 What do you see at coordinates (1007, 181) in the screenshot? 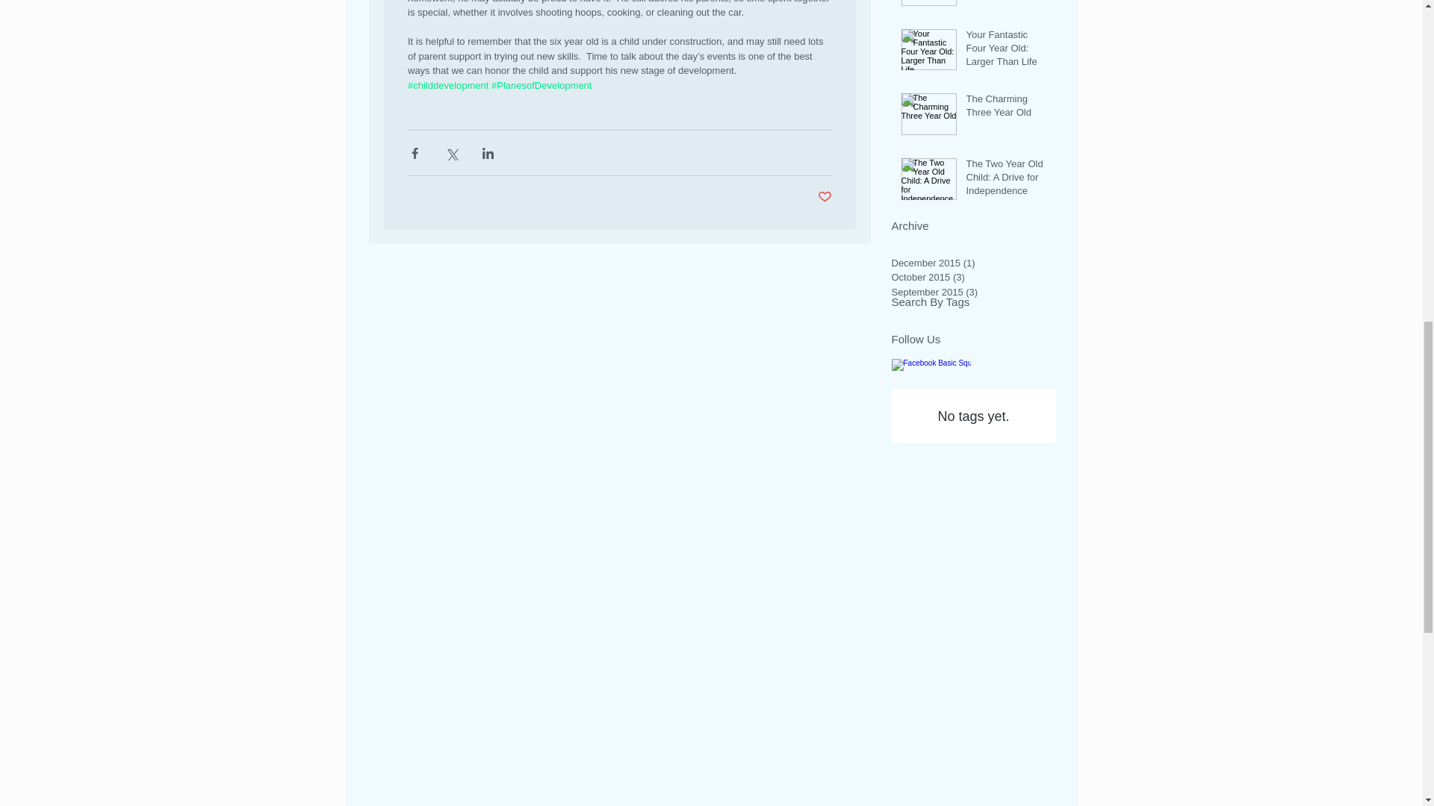
I see `The Two Year Old Child: A Drive for Independence` at bounding box center [1007, 181].